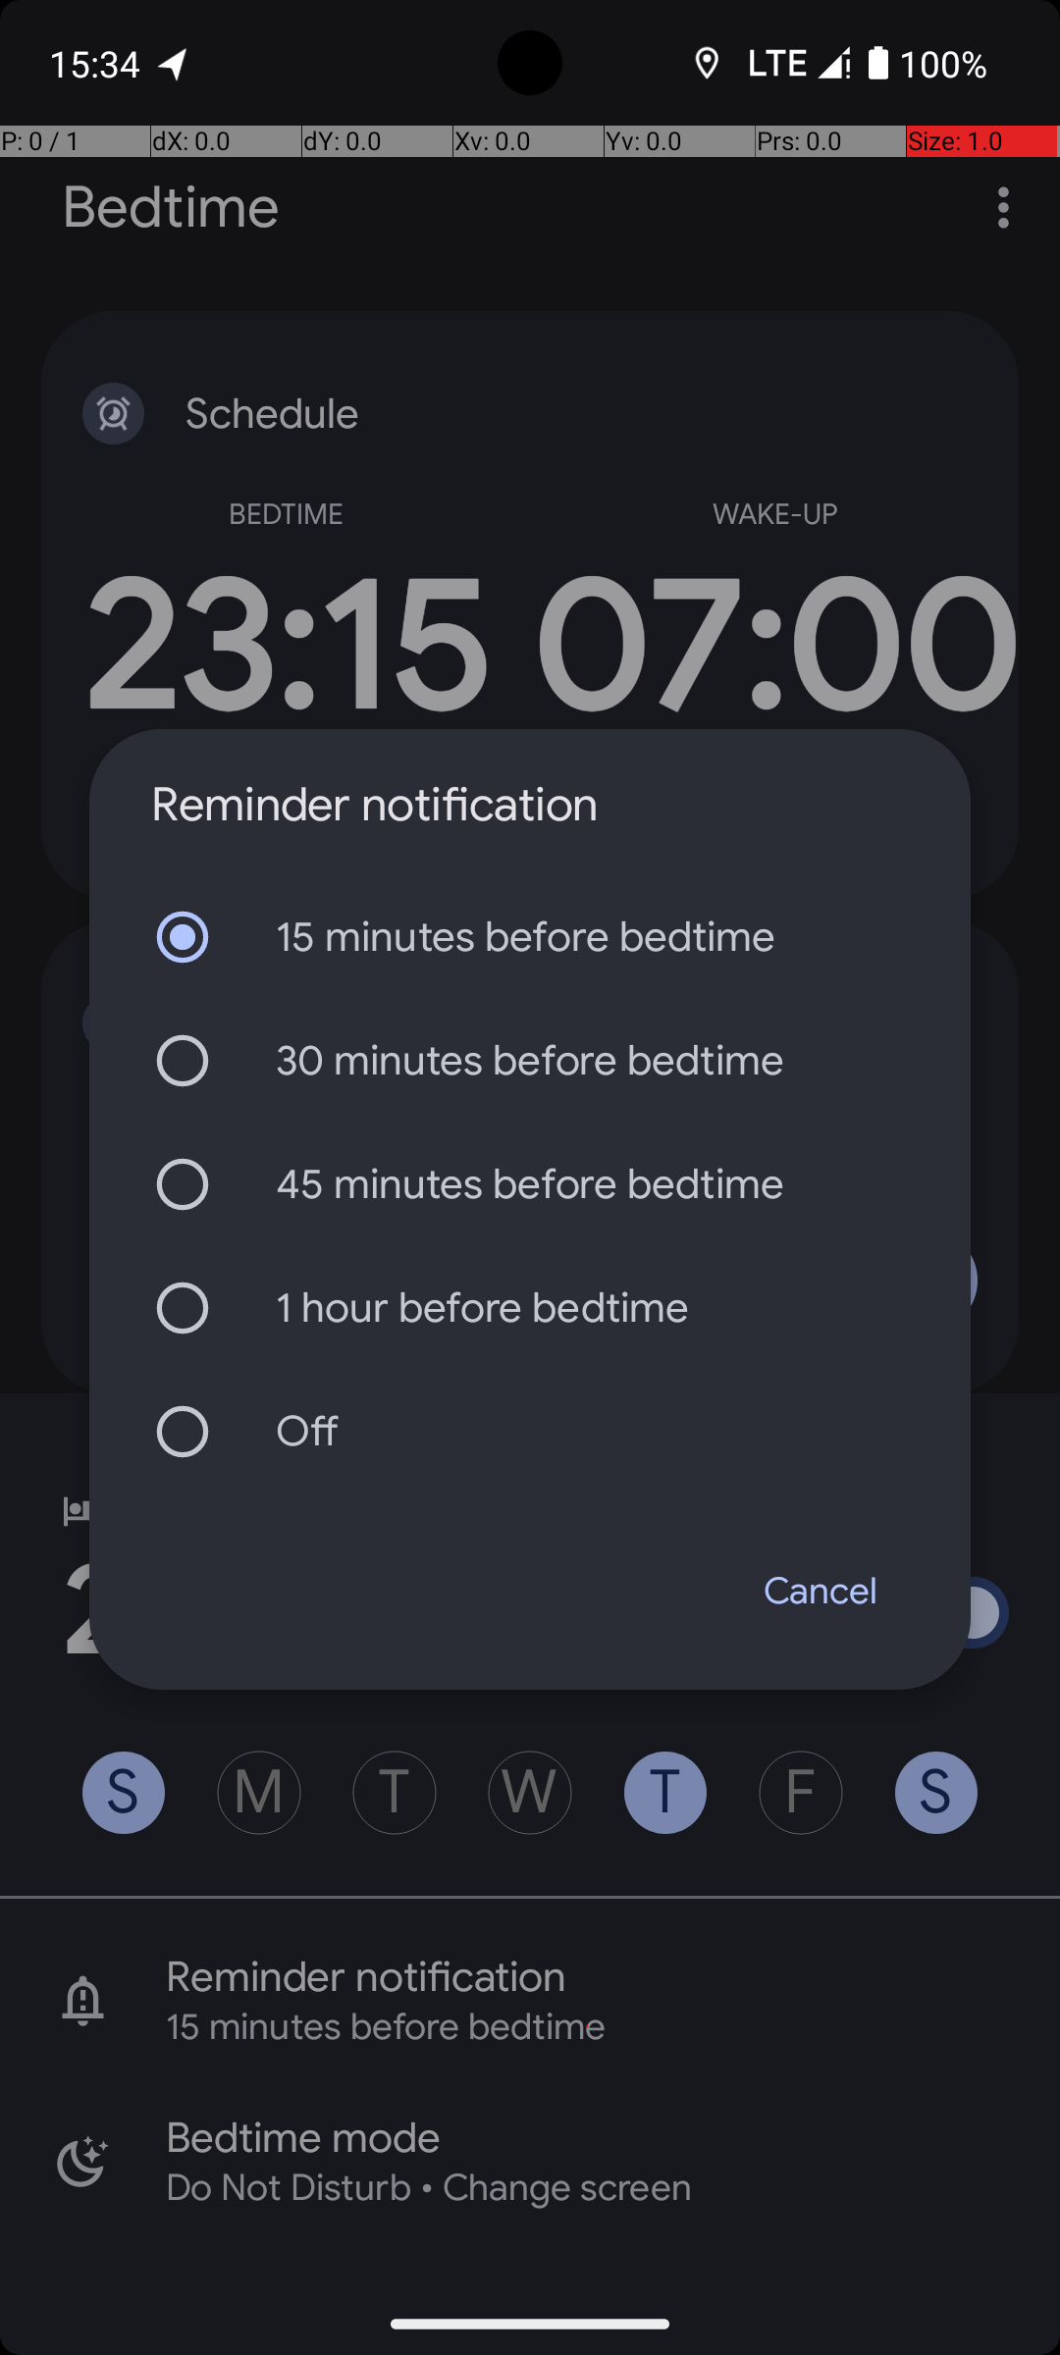 This screenshot has width=1060, height=2355. Describe the element at coordinates (375, 805) in the screenshot. I see `Reminder notification` at that location.